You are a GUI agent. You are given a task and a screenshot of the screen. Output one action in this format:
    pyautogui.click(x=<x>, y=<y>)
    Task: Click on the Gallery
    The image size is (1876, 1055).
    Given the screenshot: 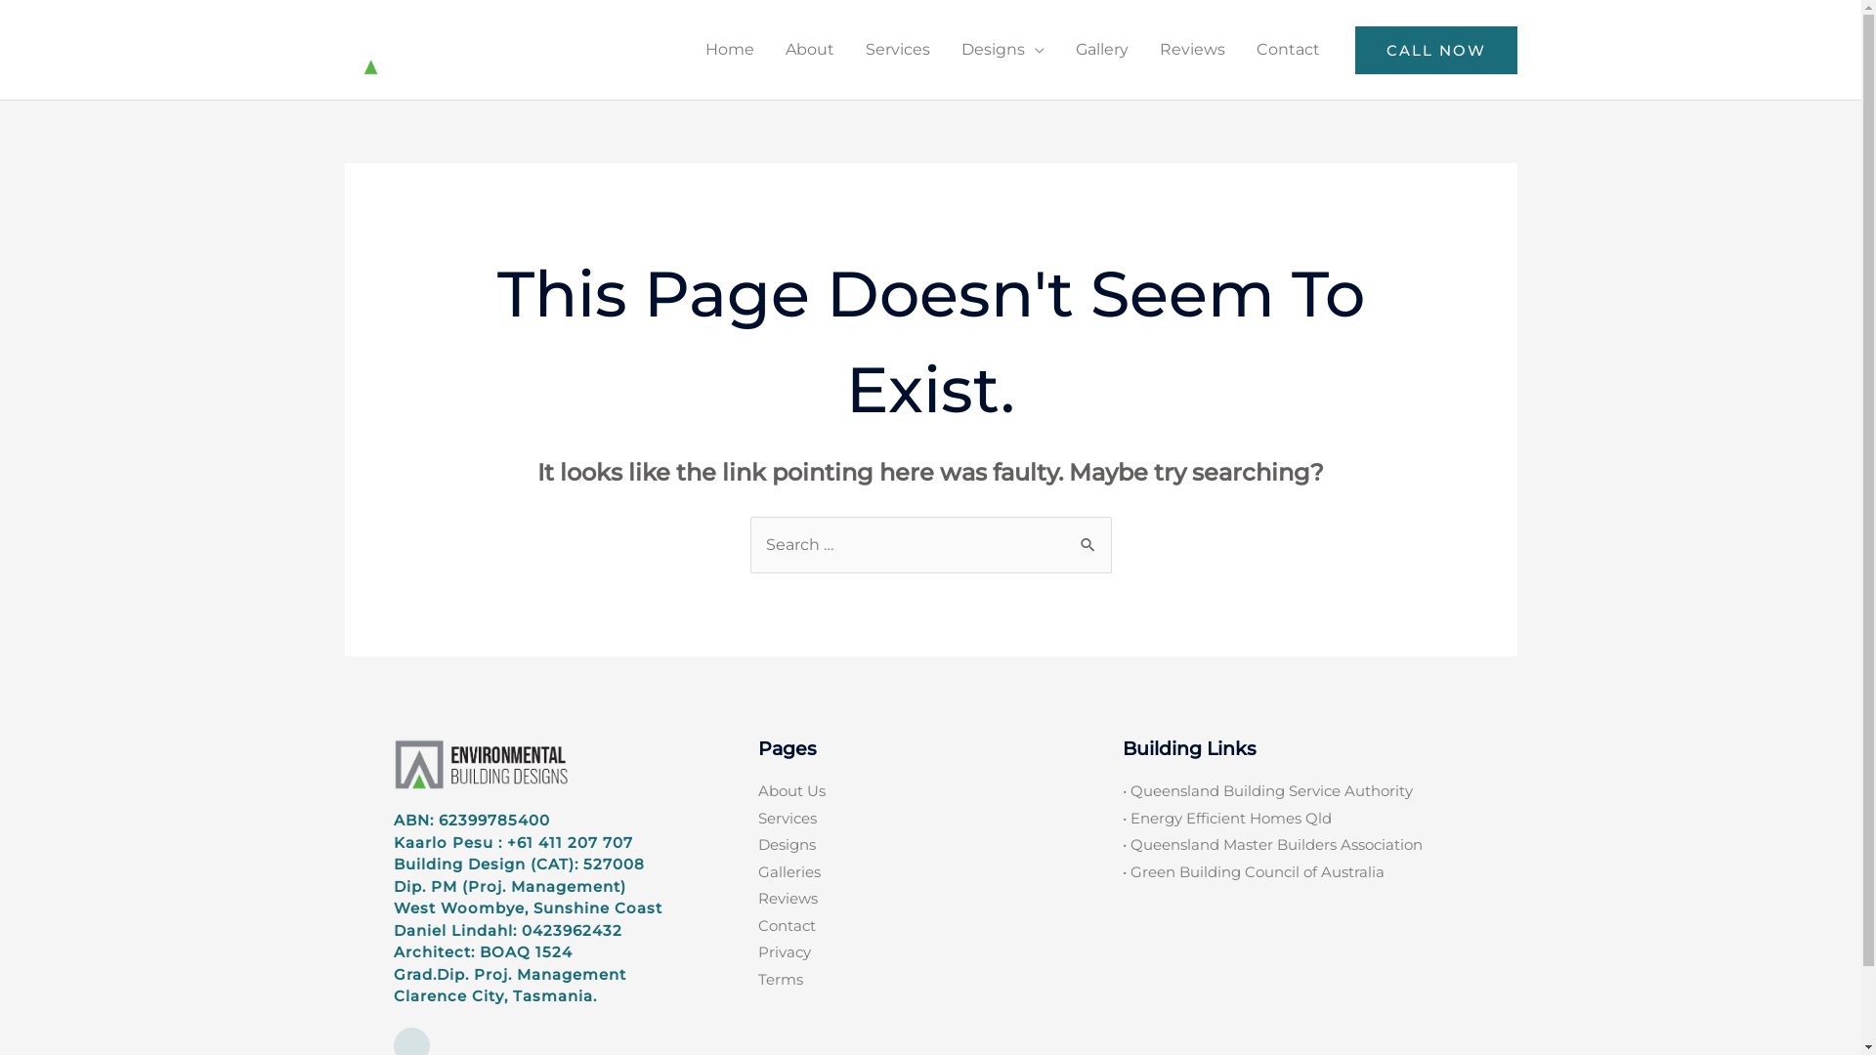 What is the action you would take?
    pyautogui.click(x=1101, y=50)
    